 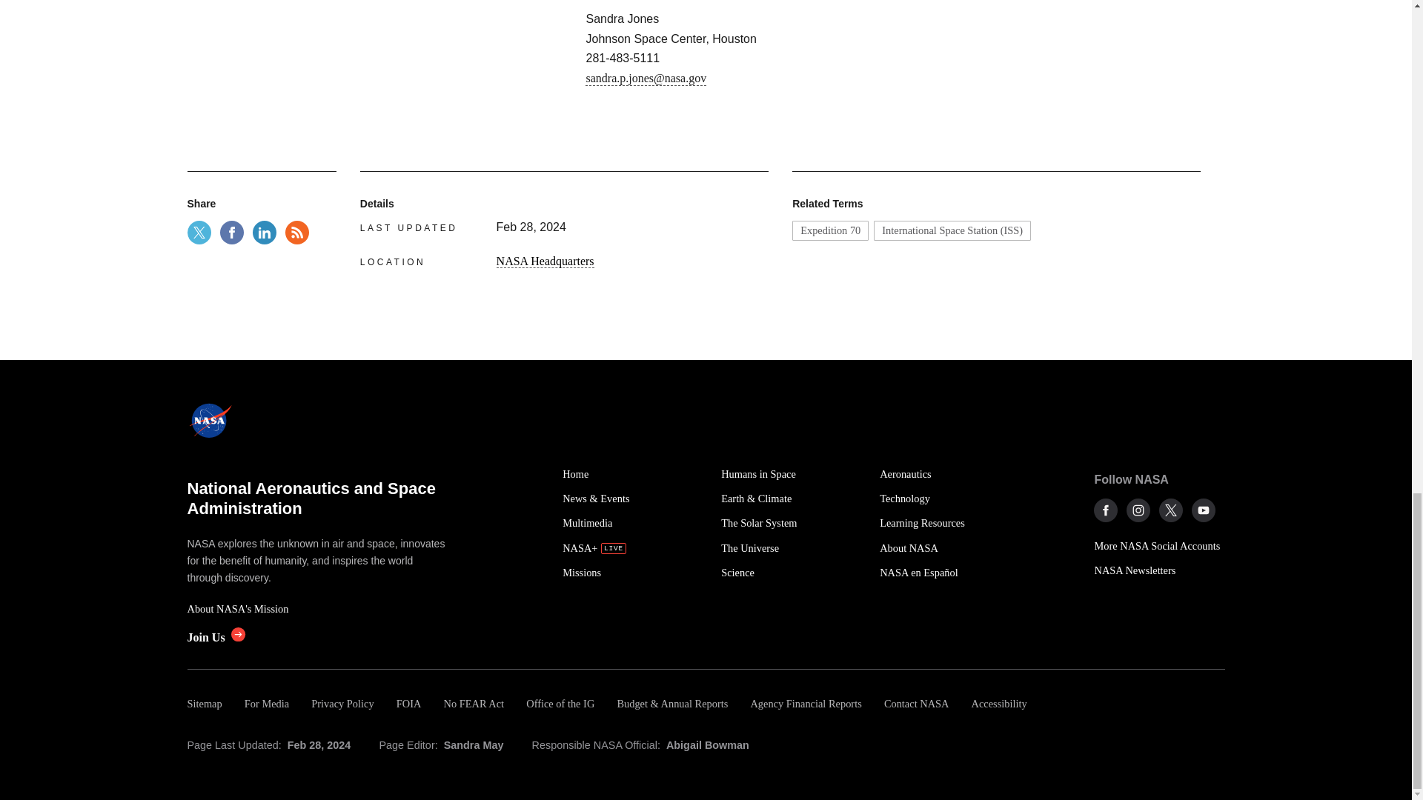 I want to click on Expedition 70, so click(x=830, y=230).